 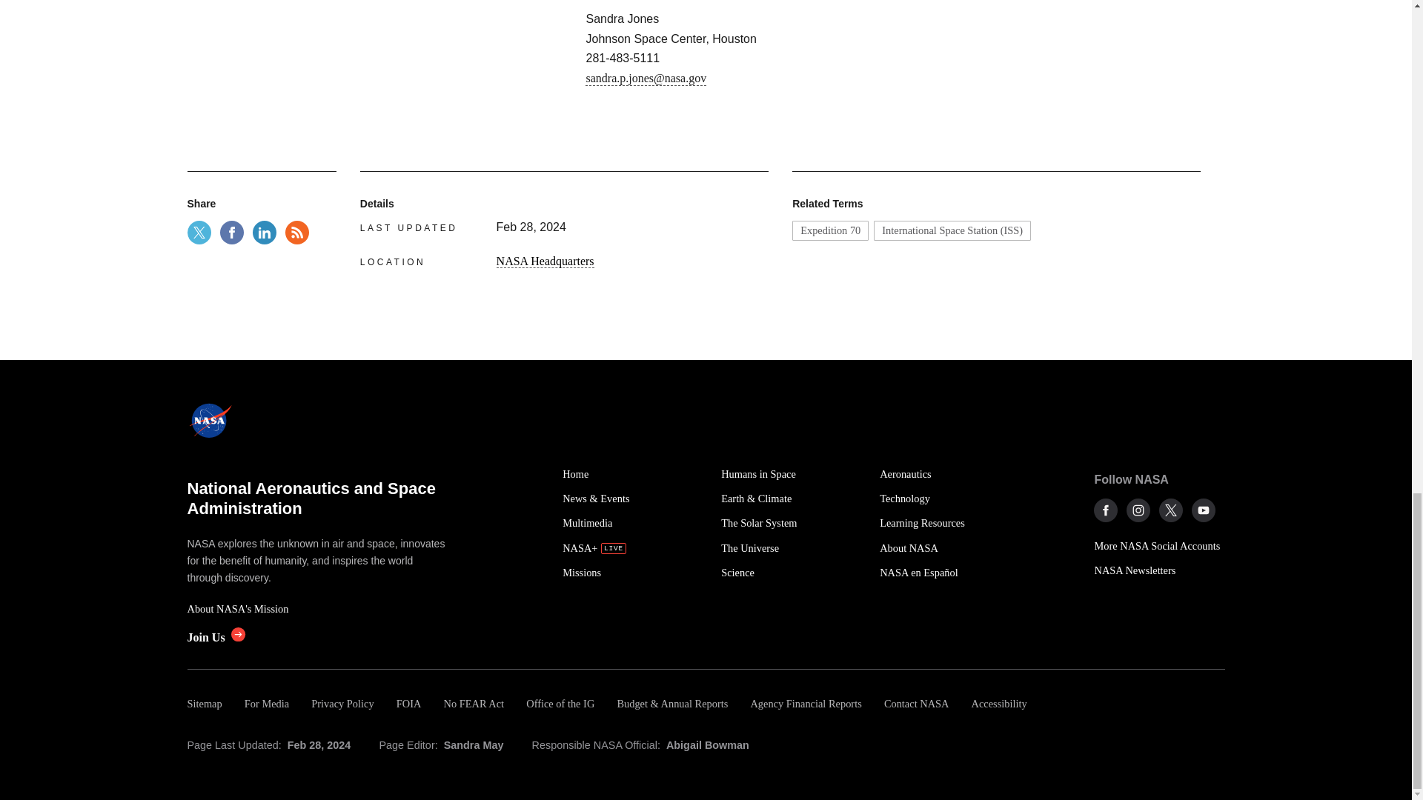 I want to click on Expedition 70, so click(x=830, y=230).